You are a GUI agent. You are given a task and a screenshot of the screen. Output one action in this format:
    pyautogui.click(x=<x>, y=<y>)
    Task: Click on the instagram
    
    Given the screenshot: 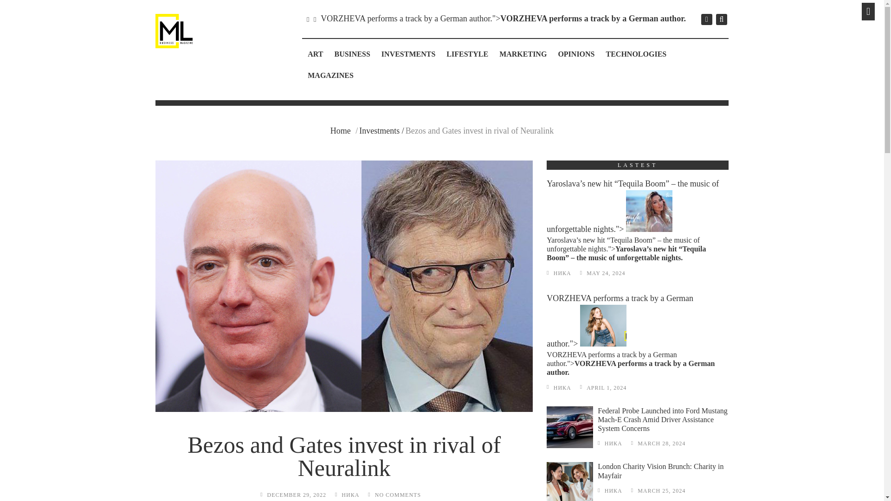 What is the action you would take?
    pyautogui.click(x=706, y=19)
    